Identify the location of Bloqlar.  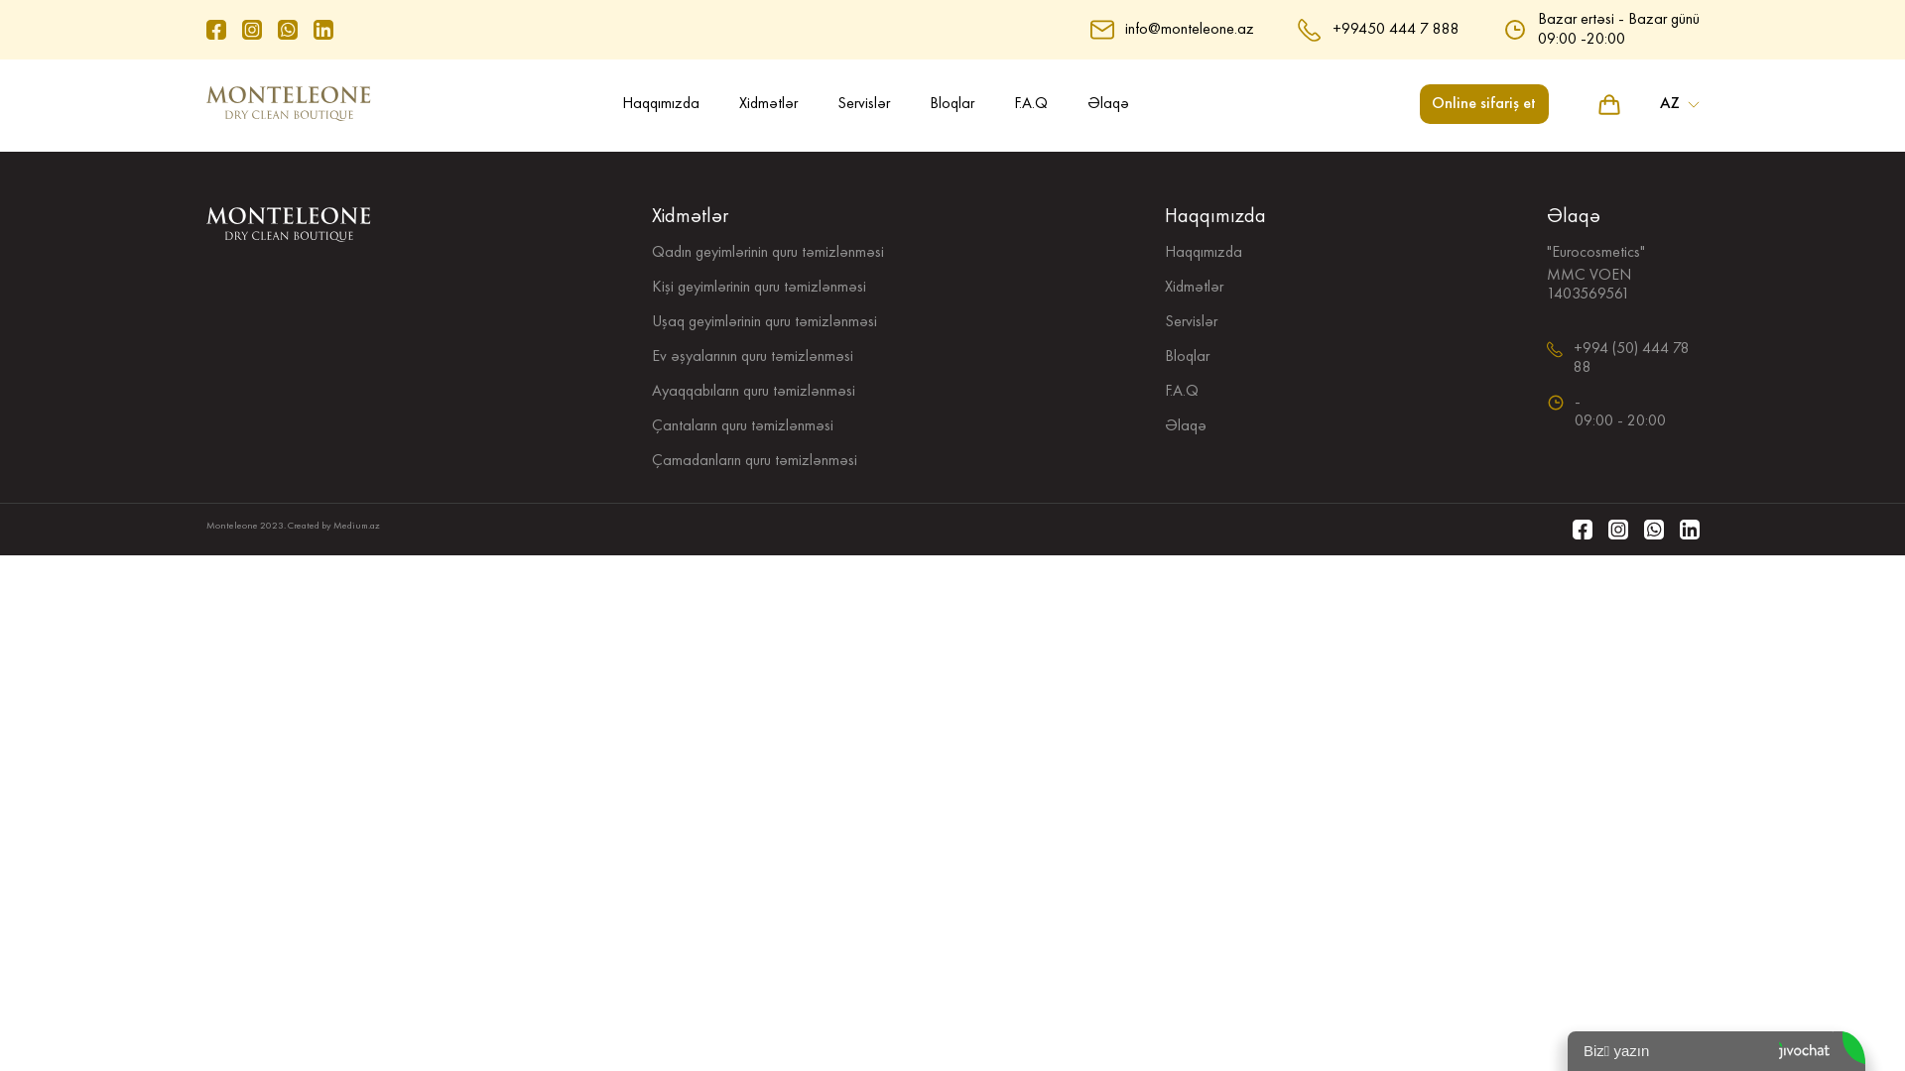
(1187, 357).